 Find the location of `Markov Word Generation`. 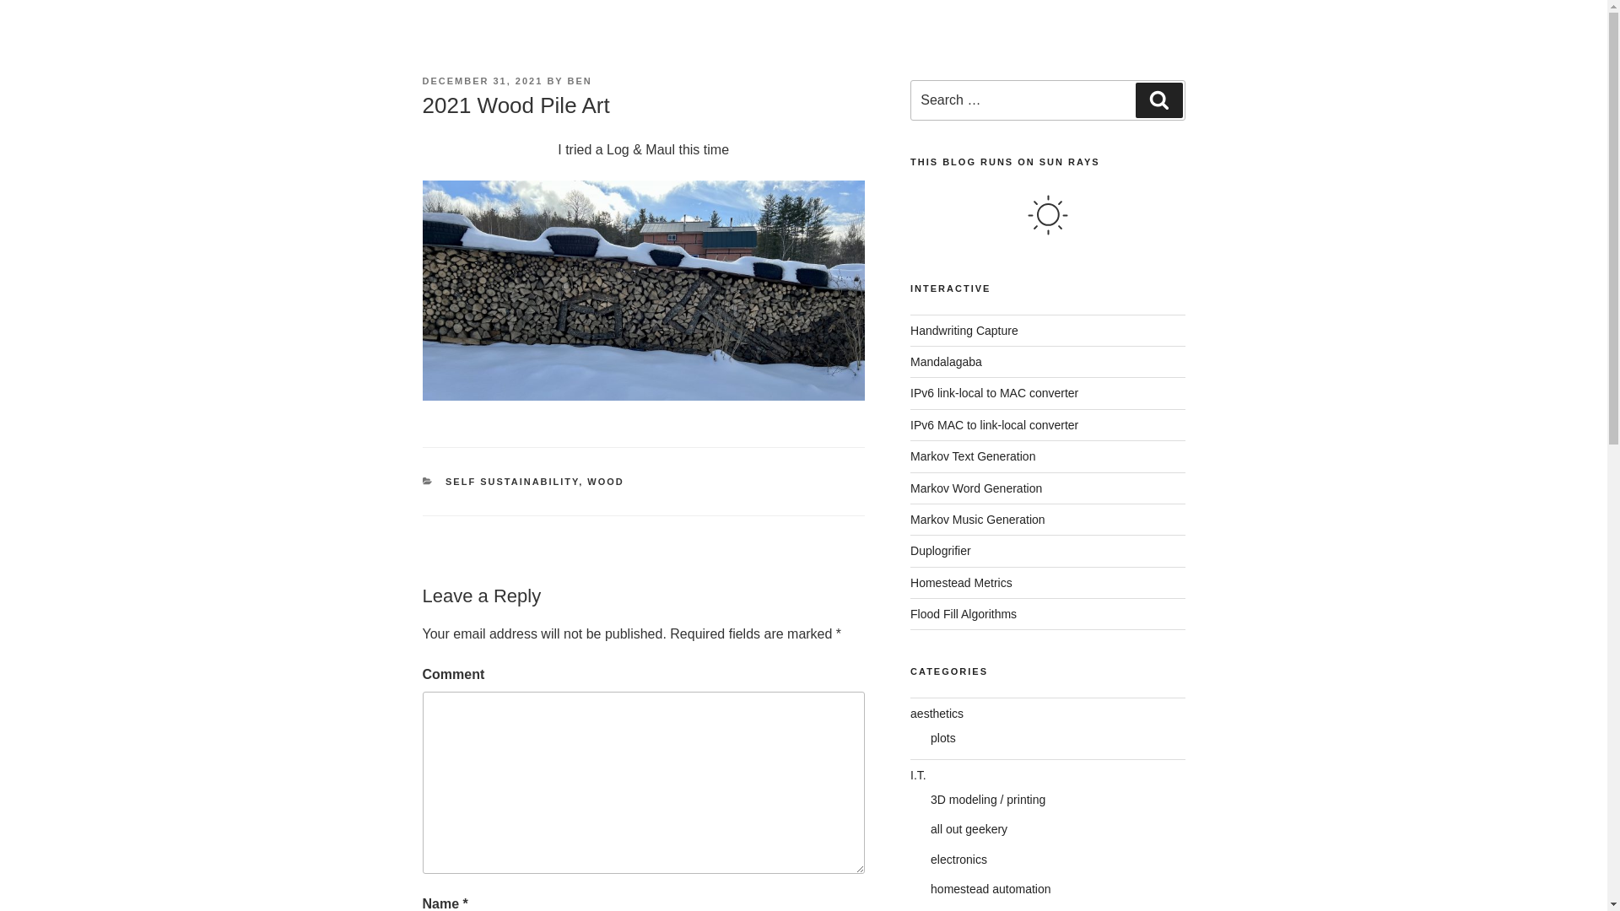

Markov Word Generation is located at coordinates (975, 488).